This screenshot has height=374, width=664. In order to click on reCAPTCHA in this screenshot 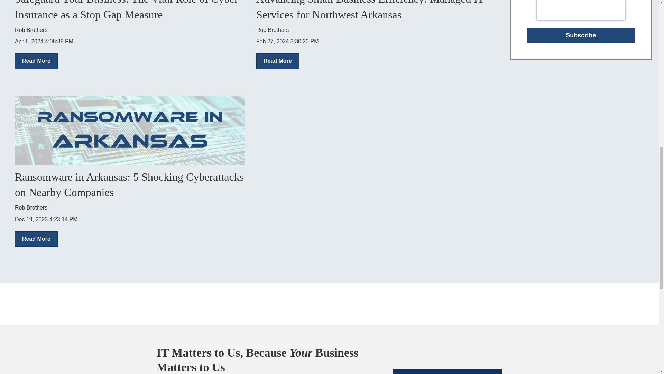, I will do `click(581, 10)`.